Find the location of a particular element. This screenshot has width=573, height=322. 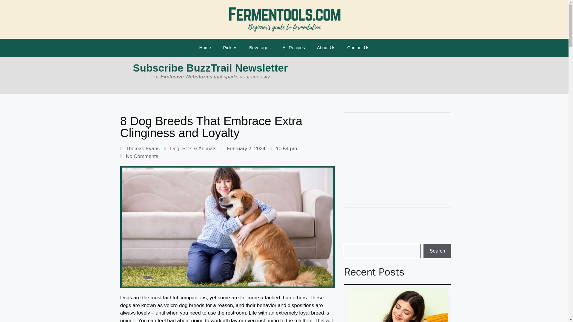

February 2, 2024 is located at coordinates (243, 148).